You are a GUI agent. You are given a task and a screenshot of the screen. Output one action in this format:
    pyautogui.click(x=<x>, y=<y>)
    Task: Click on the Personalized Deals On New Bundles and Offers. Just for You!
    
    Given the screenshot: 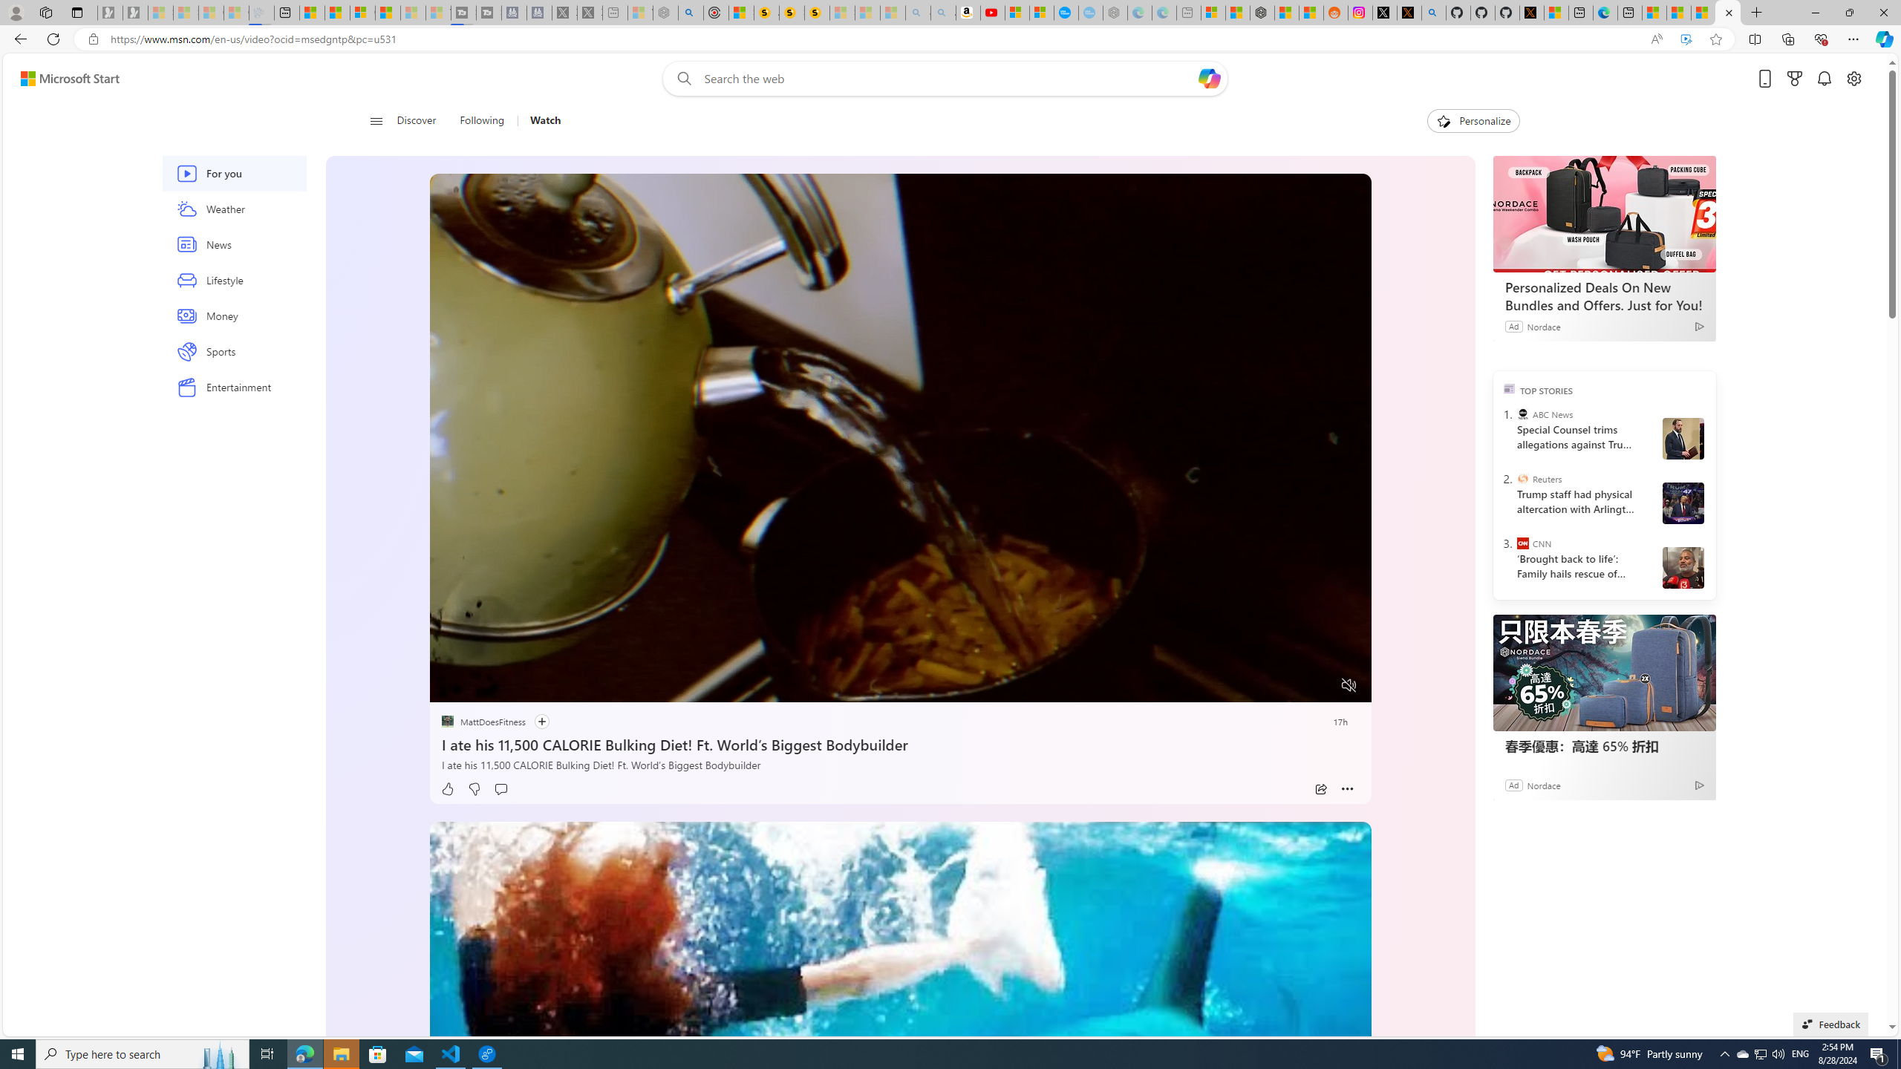 What is the action you would take?
    pyautogui.click(x=1604, y=214)
    